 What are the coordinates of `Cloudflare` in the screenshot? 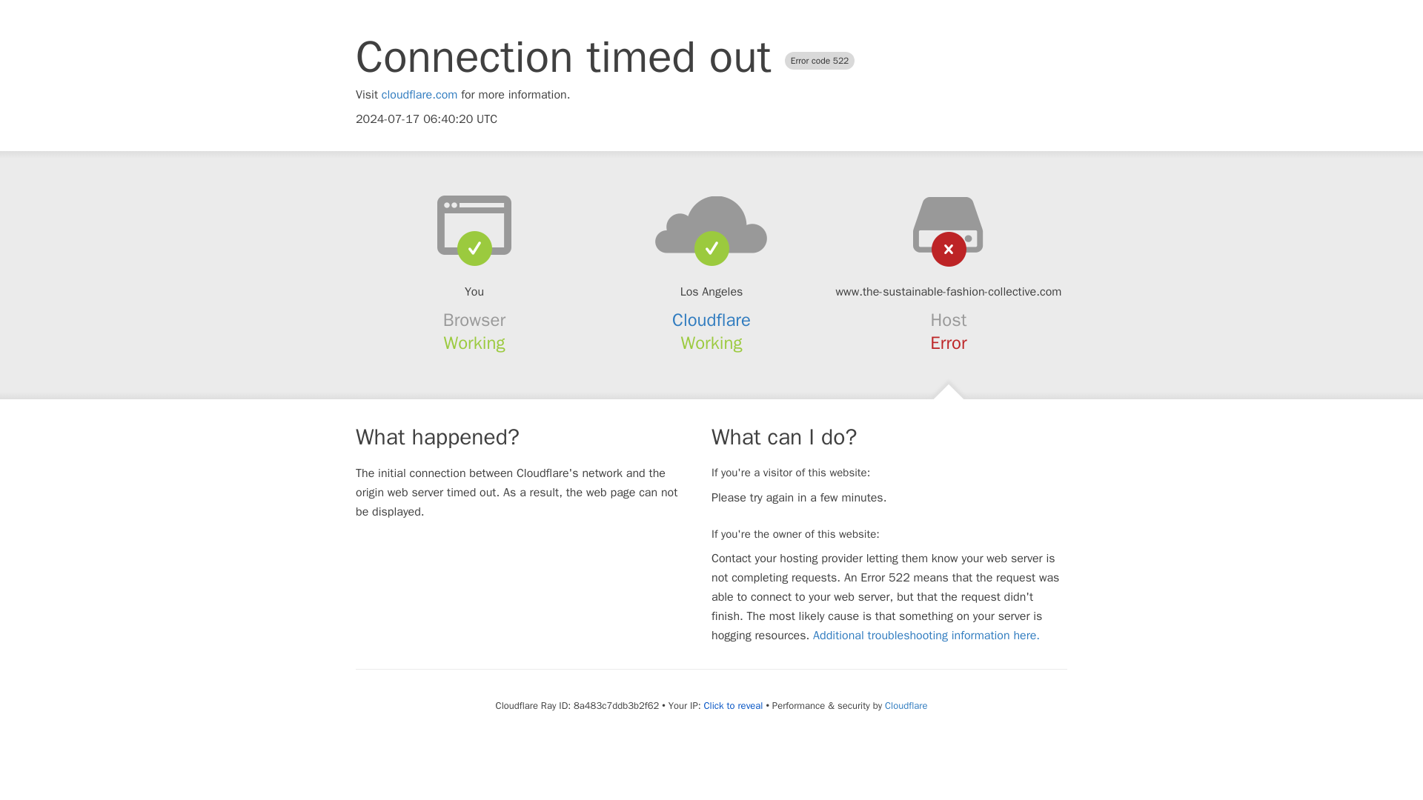 It's located at (906, 705).